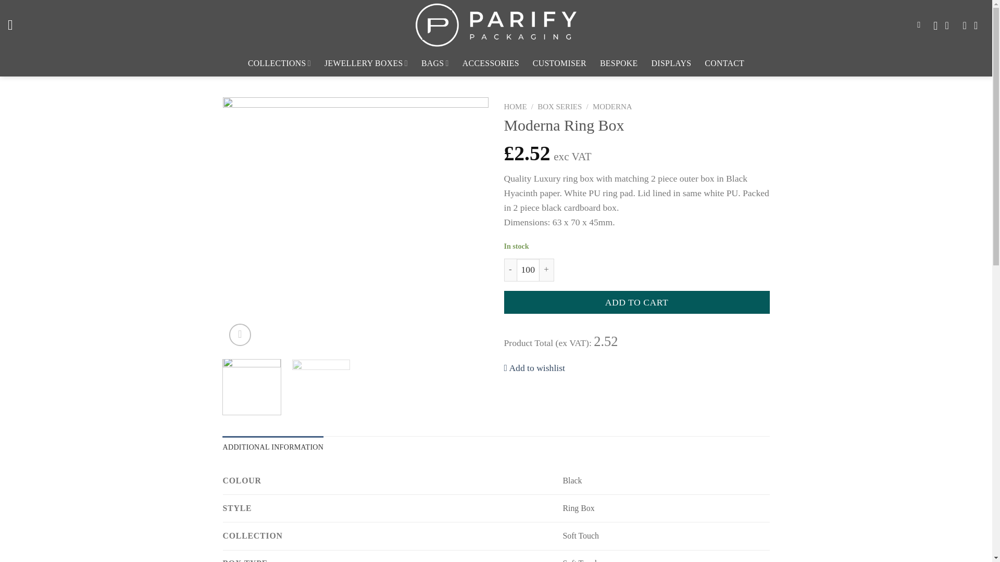 This screenshot has height=562, width=1000. What do you see at coordinates (559, 63) in the screenshot?
I see `CUSTOMISER` at bounding box center [559, 63].